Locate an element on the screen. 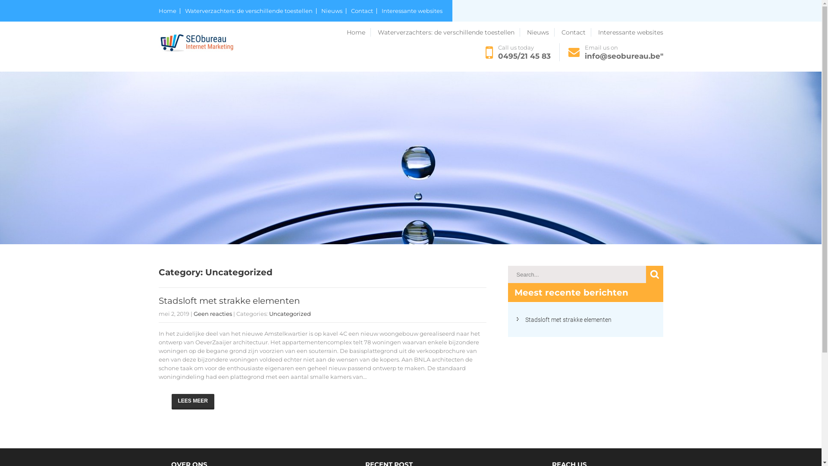  Home is located at coordinates (169, 11).